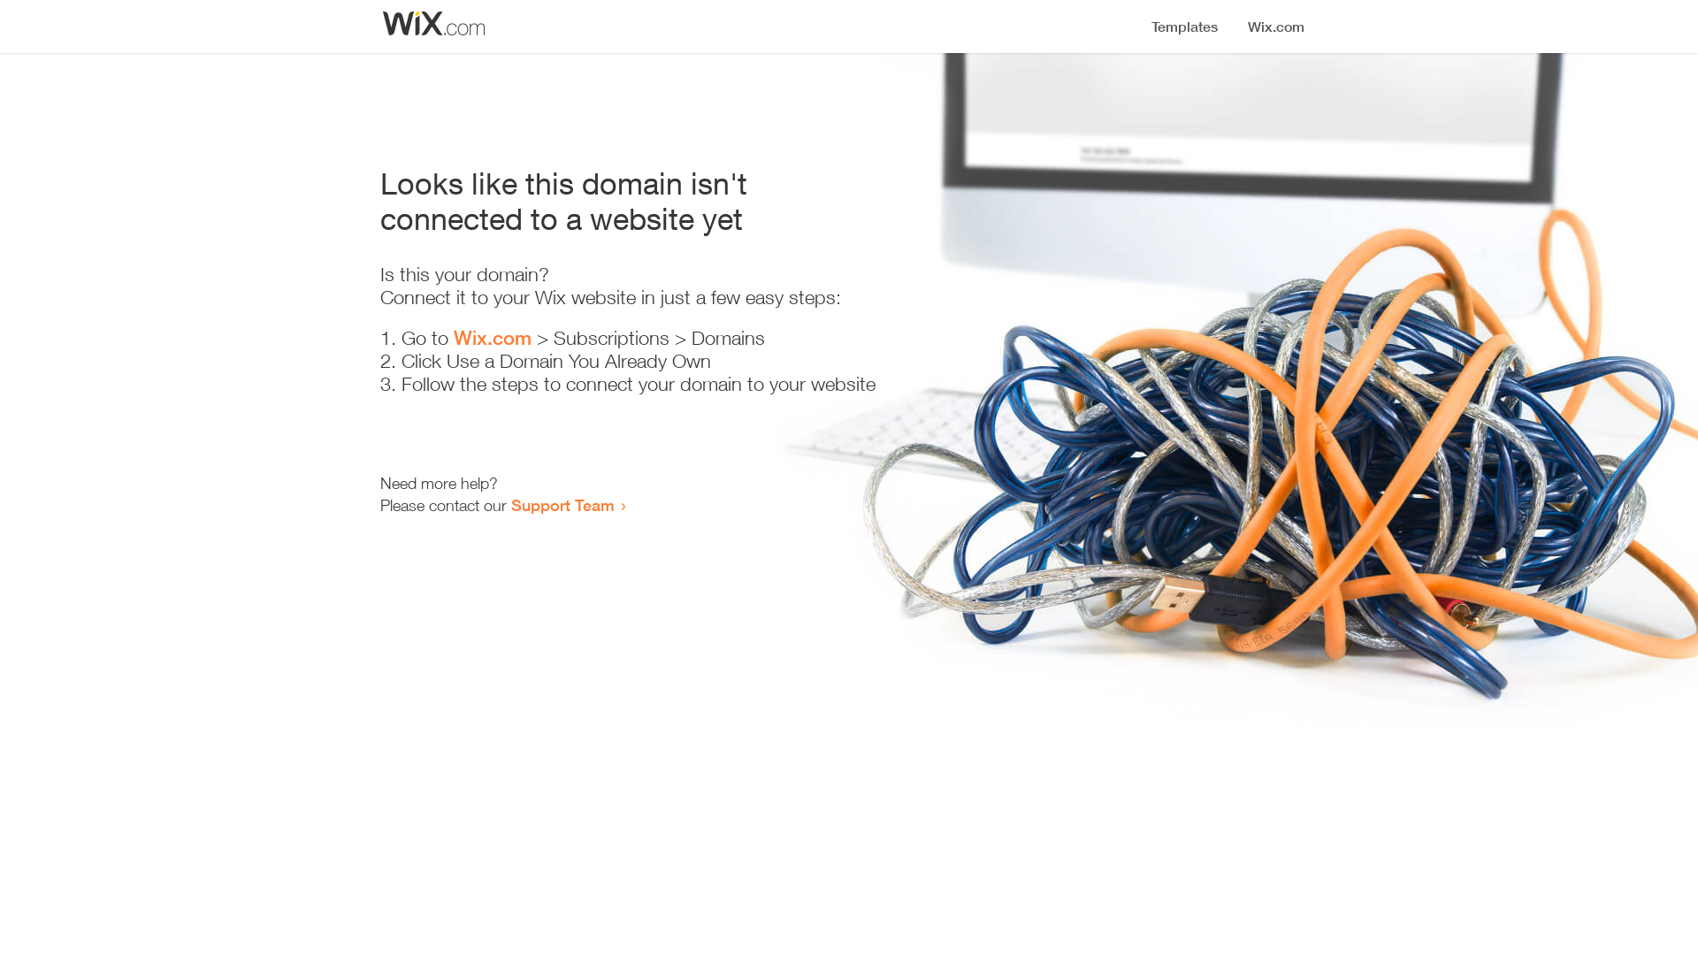 The height and width of the screenshot is (955, 1698). I want to click on Wix.com, so click(493, 338).